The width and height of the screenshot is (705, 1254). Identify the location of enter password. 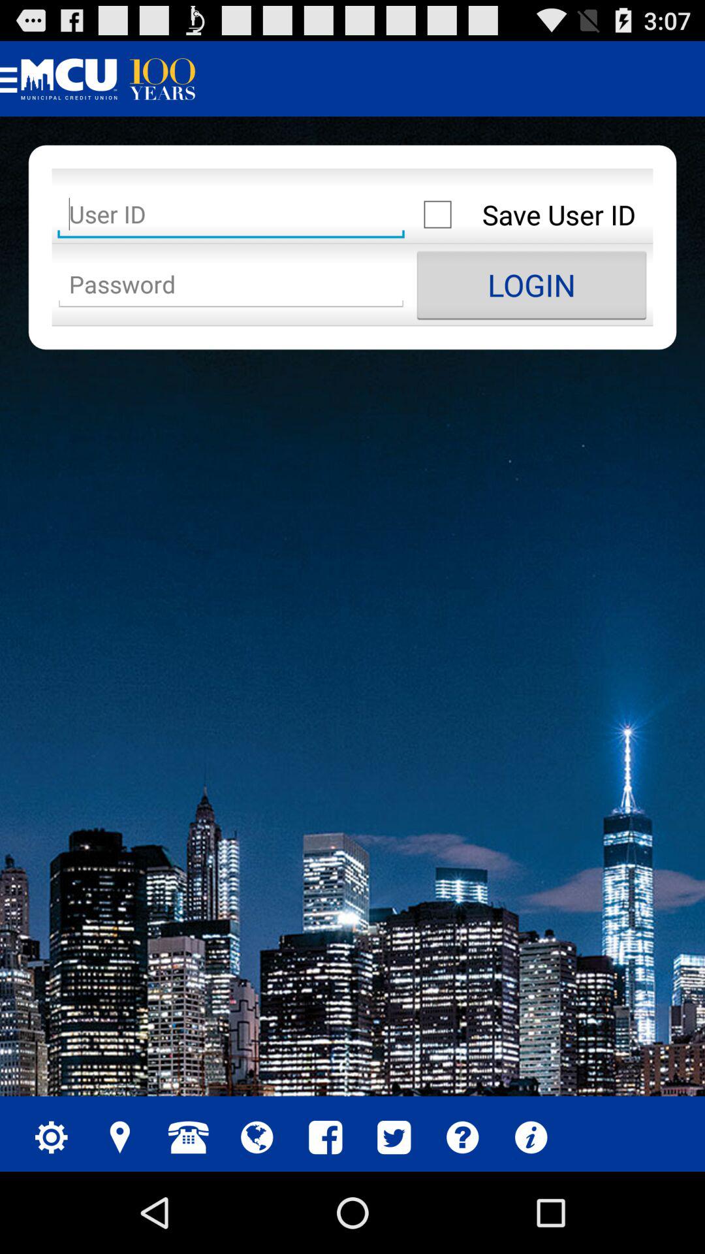
(231, 285).